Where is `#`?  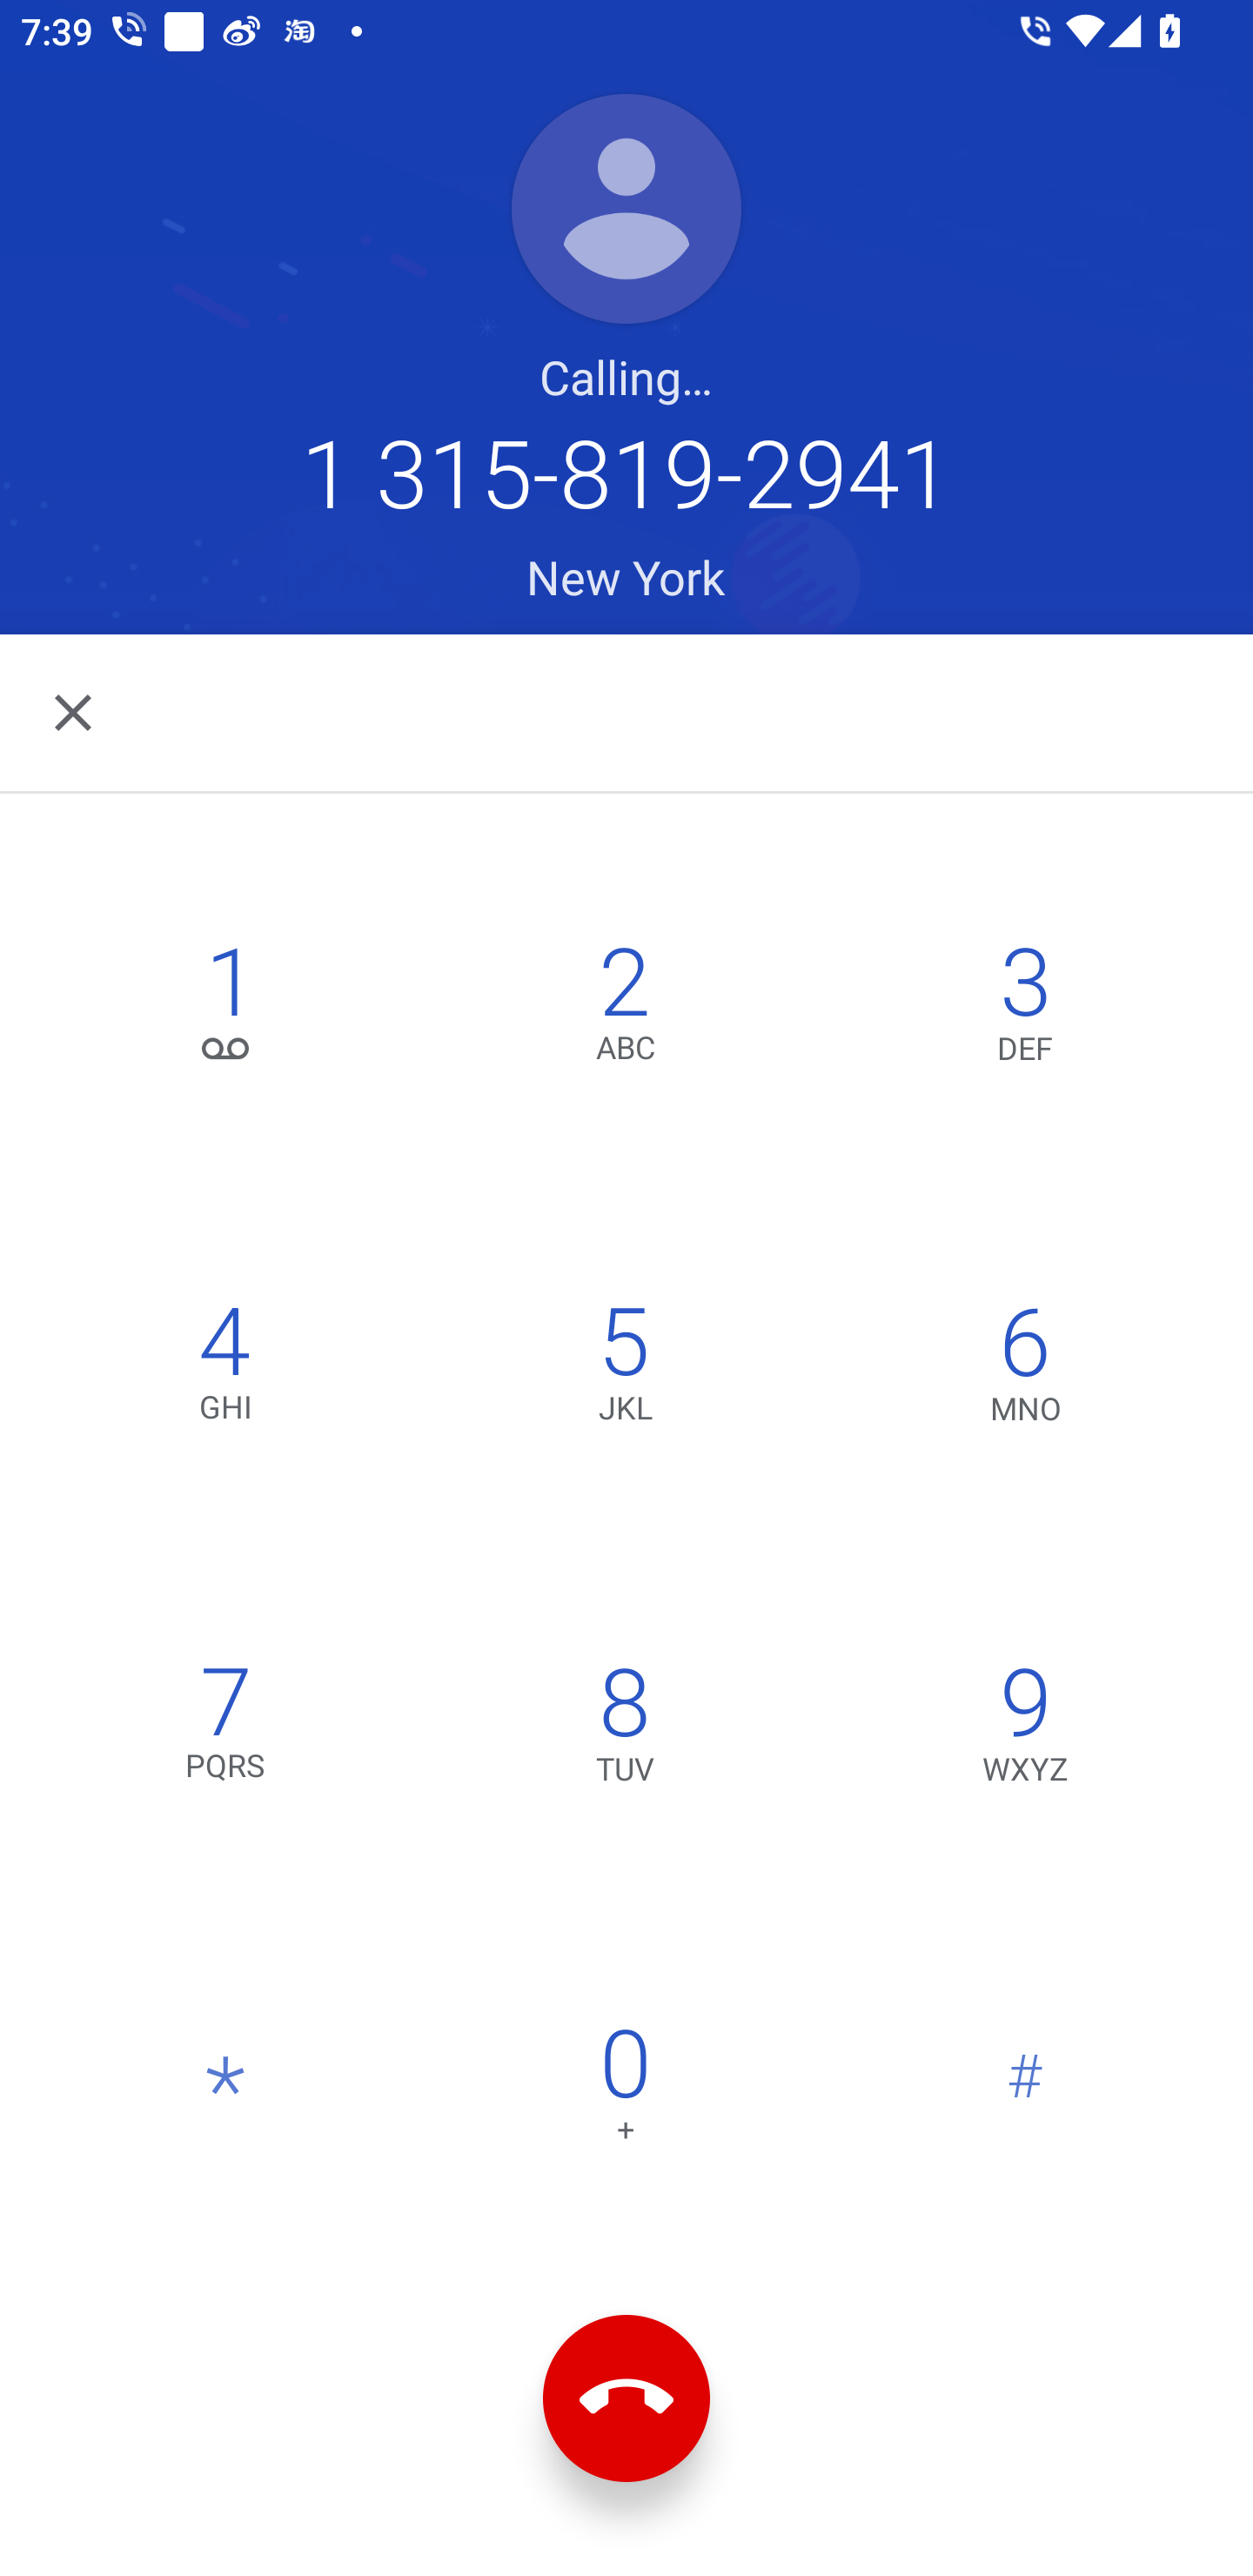 # is located at coordinates (1025, 2091).